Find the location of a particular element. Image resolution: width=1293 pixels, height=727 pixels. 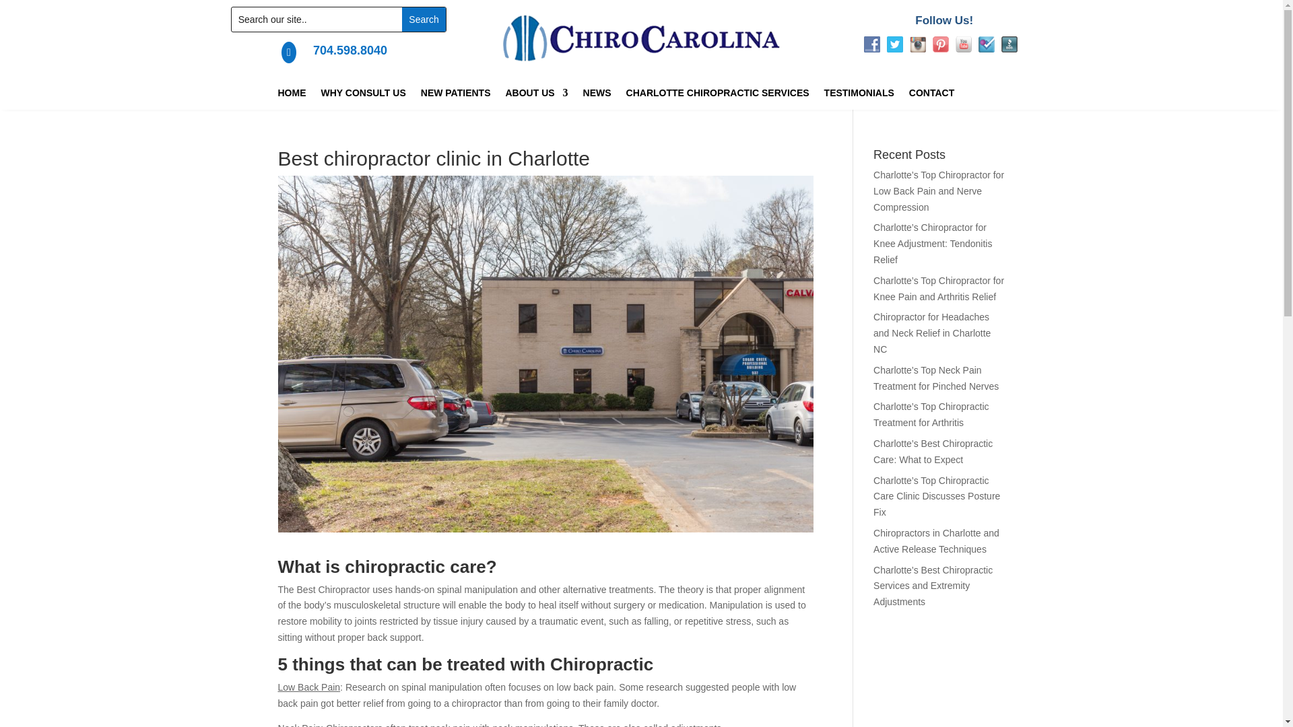

NEW PATIENTS is located at coordinates (456, 96).